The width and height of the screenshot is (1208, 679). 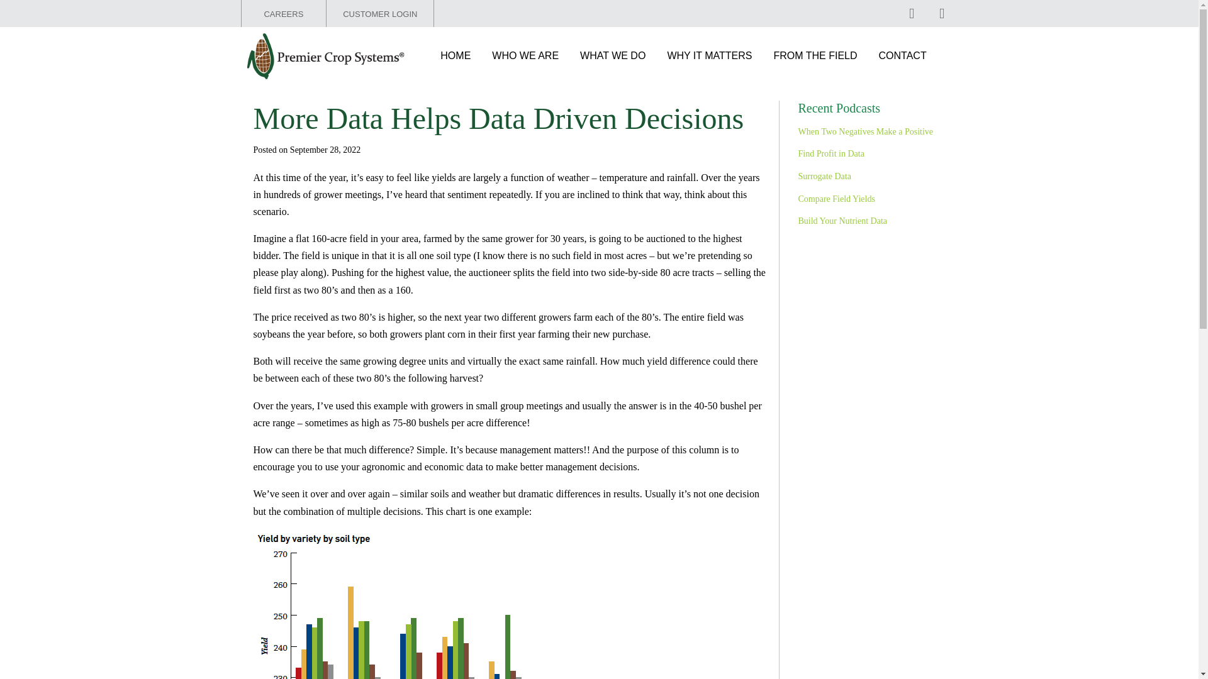 I want to click on FROM THE FIELD, so click(x=815, y=55).